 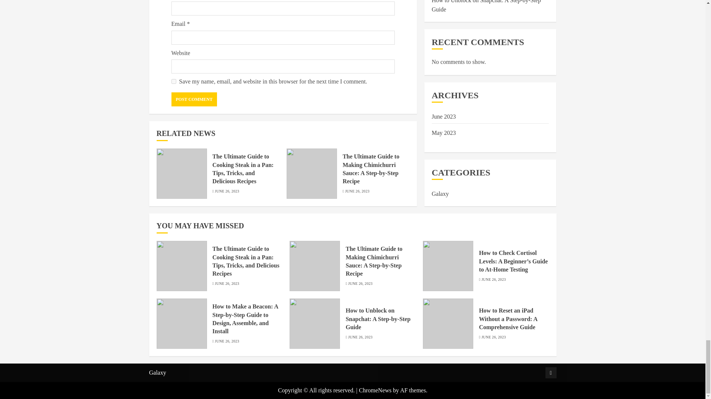 What do you see at coordinates (173, 81) in the screenshot?
I see `yes` at bounding box center [173, 81].